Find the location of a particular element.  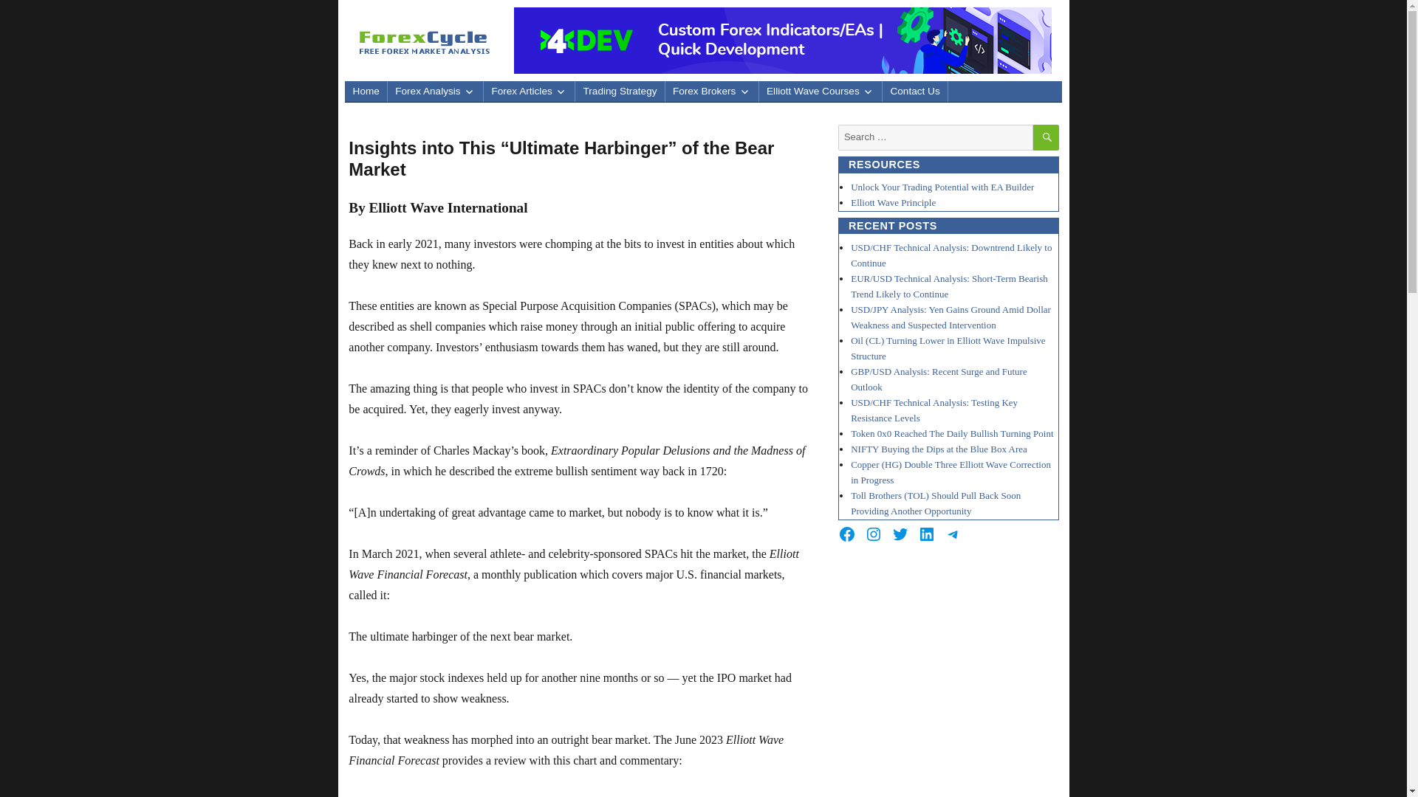

Trading Strategy is located at coordinates (619, 92).